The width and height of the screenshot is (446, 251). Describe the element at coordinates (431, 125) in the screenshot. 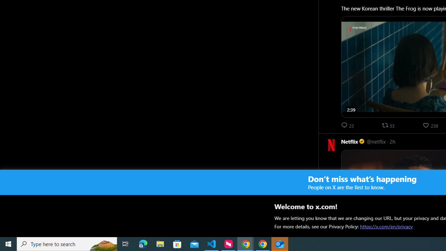

I see `238 Likes. Like` at that location.